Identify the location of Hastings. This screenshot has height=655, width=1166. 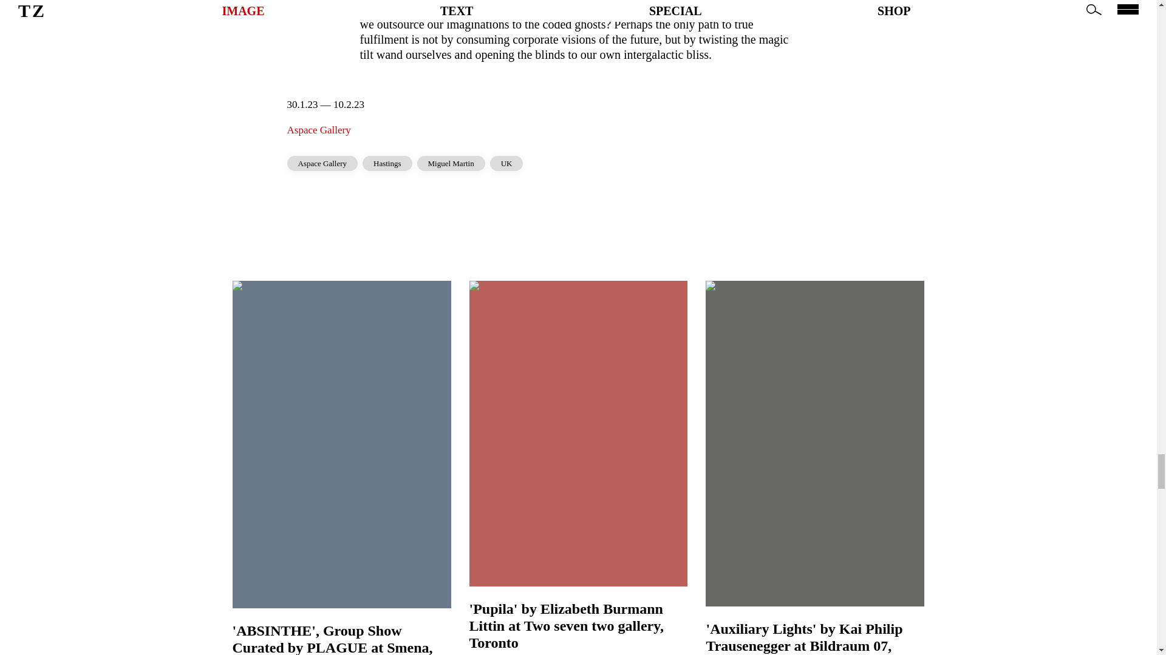
(387, 163).